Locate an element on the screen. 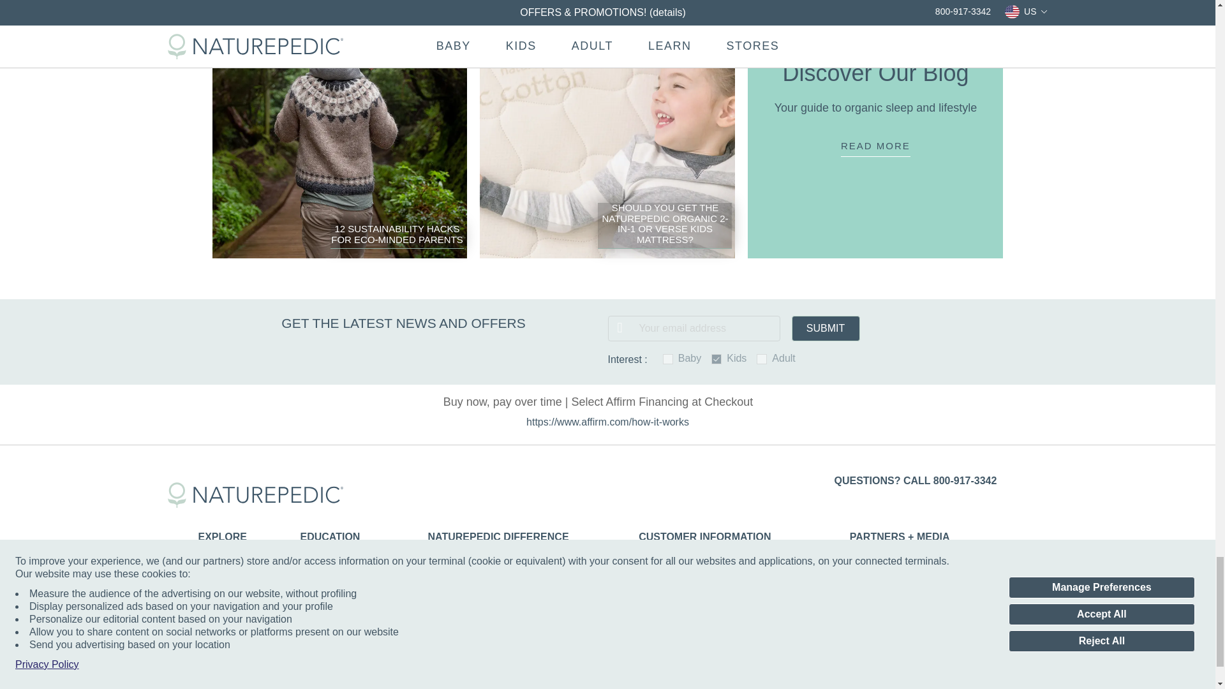  on is located at coordinates (667, 359).